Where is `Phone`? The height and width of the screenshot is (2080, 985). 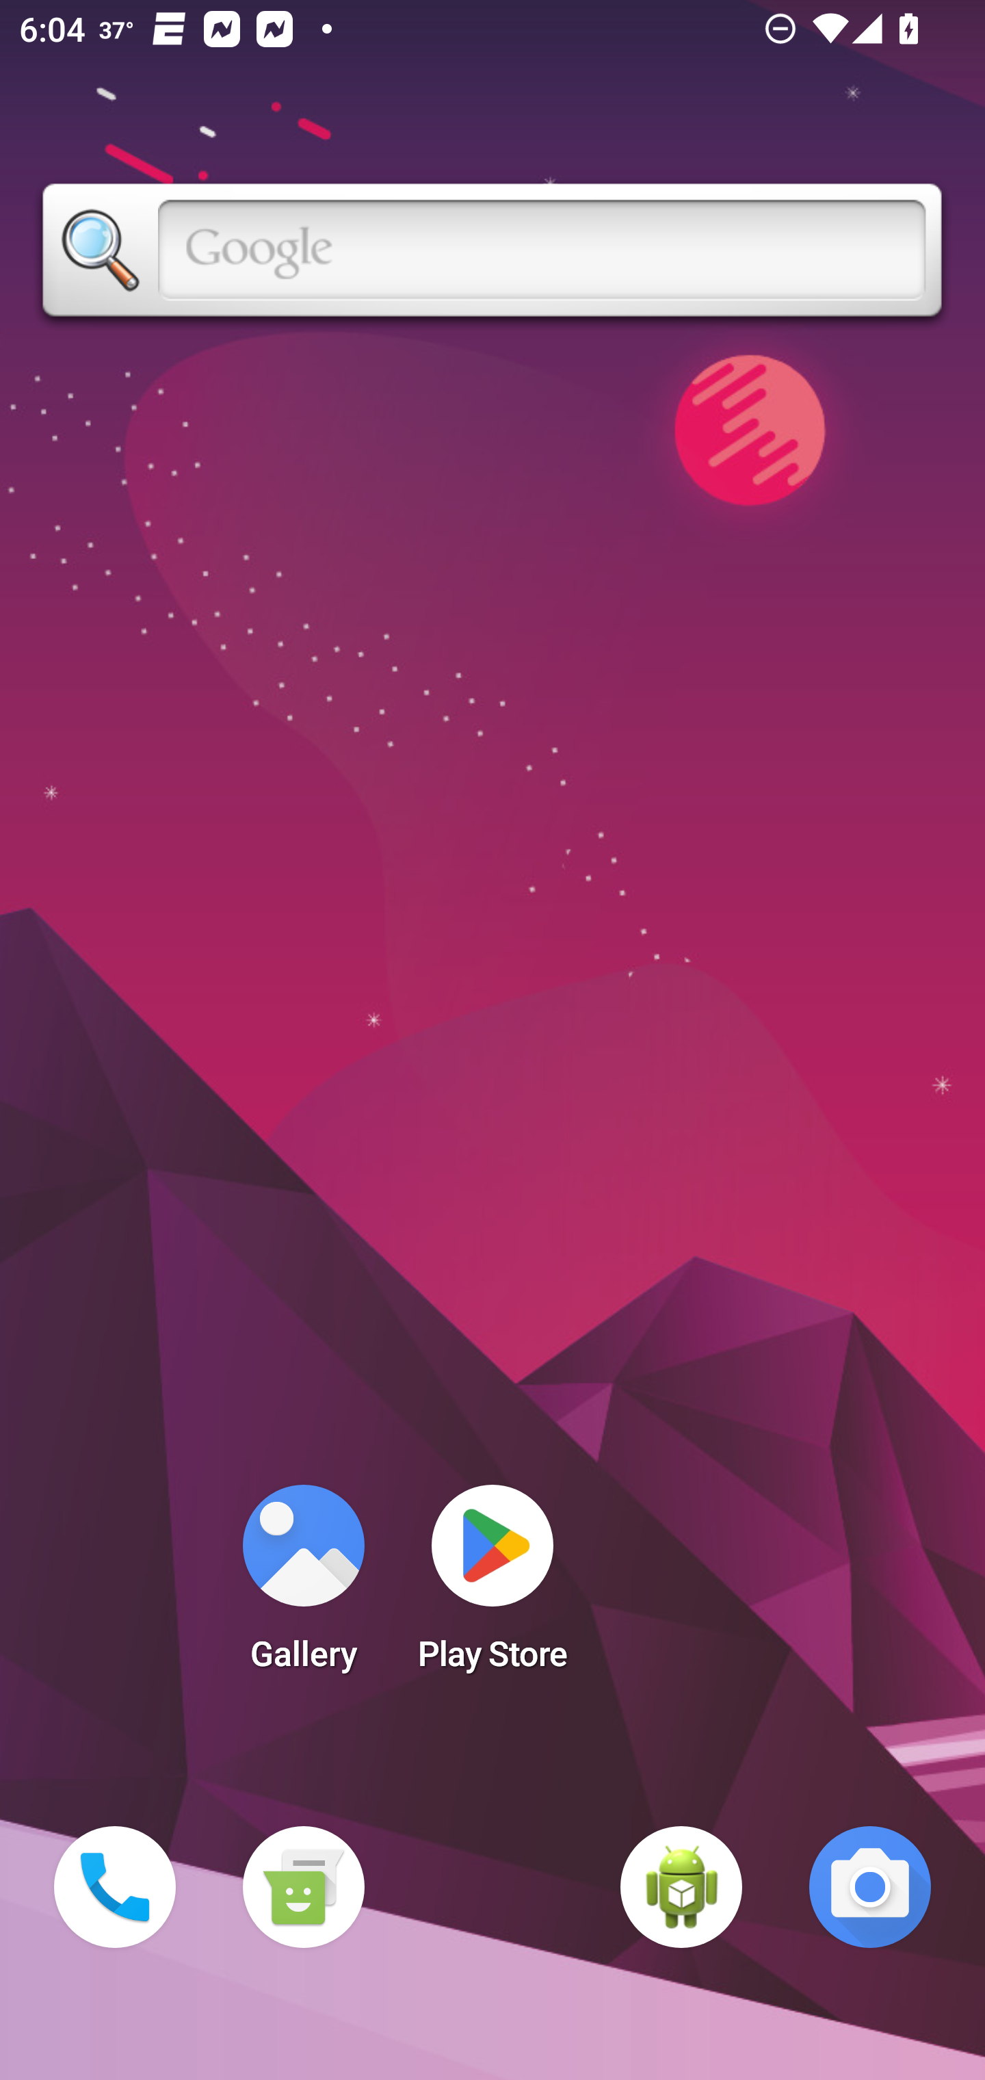 Phone is located at coordinates (115, 1887).